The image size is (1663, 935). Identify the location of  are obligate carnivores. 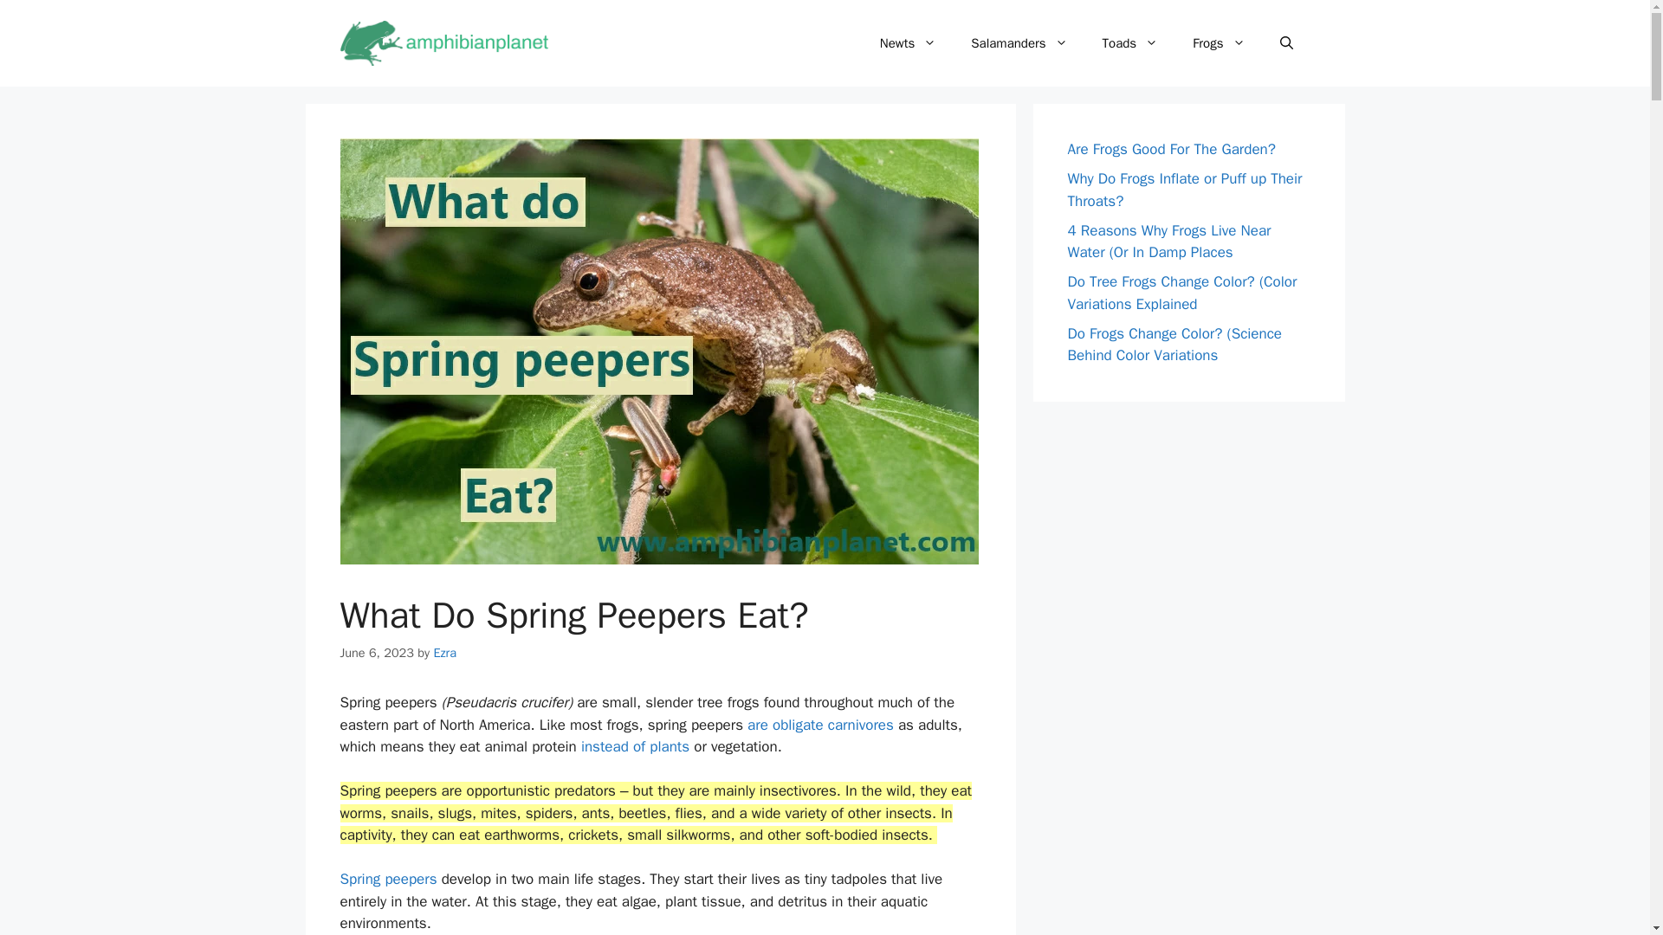
(819, 725).